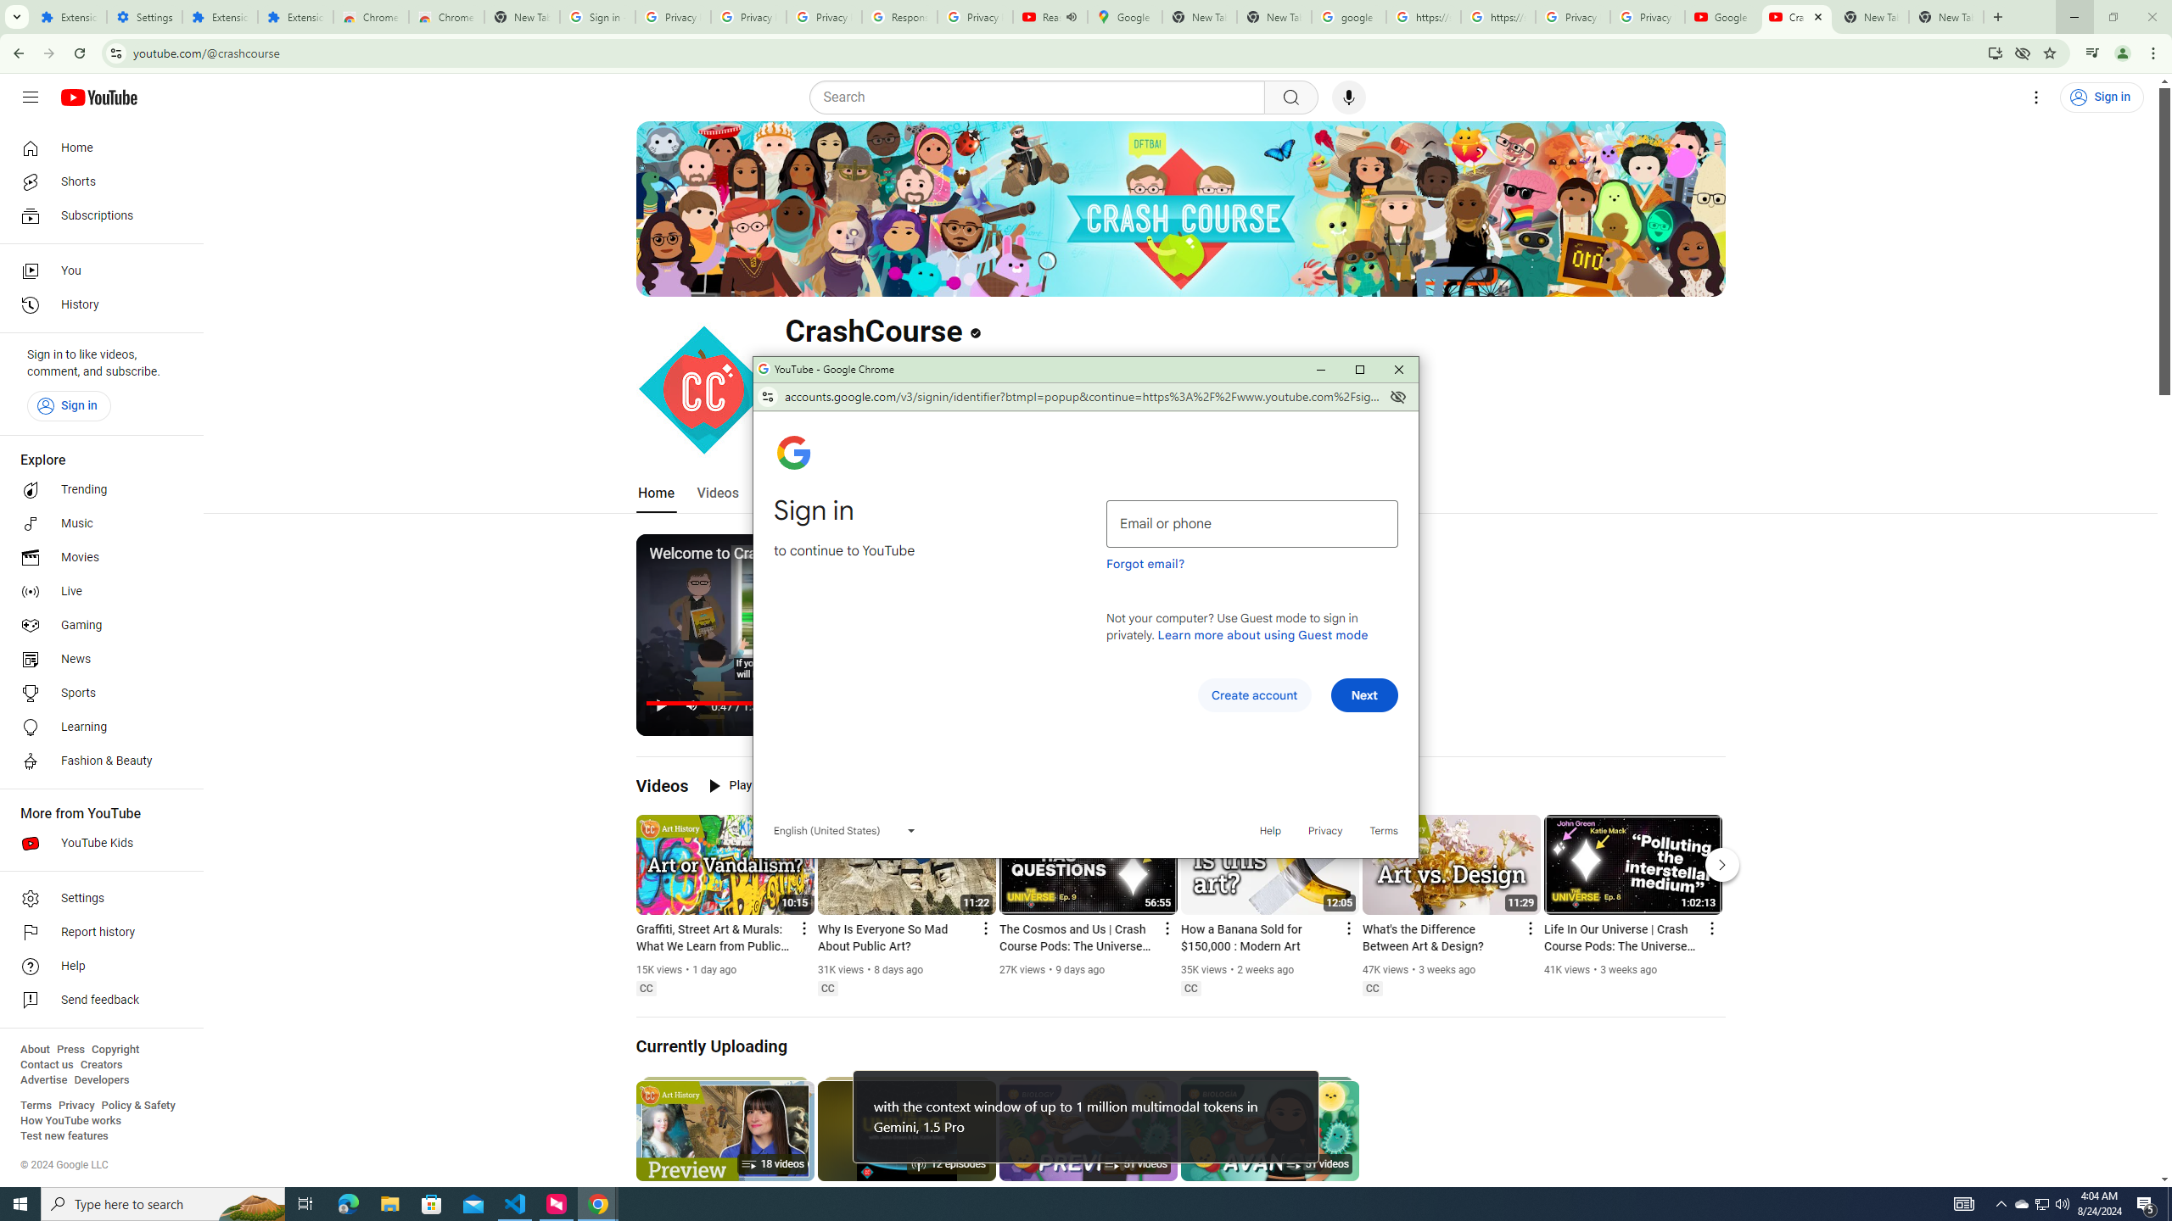  What do you see at coordinates (97, 933) in the screenshot?
I see `Report history` at bounding box center [97, 933].